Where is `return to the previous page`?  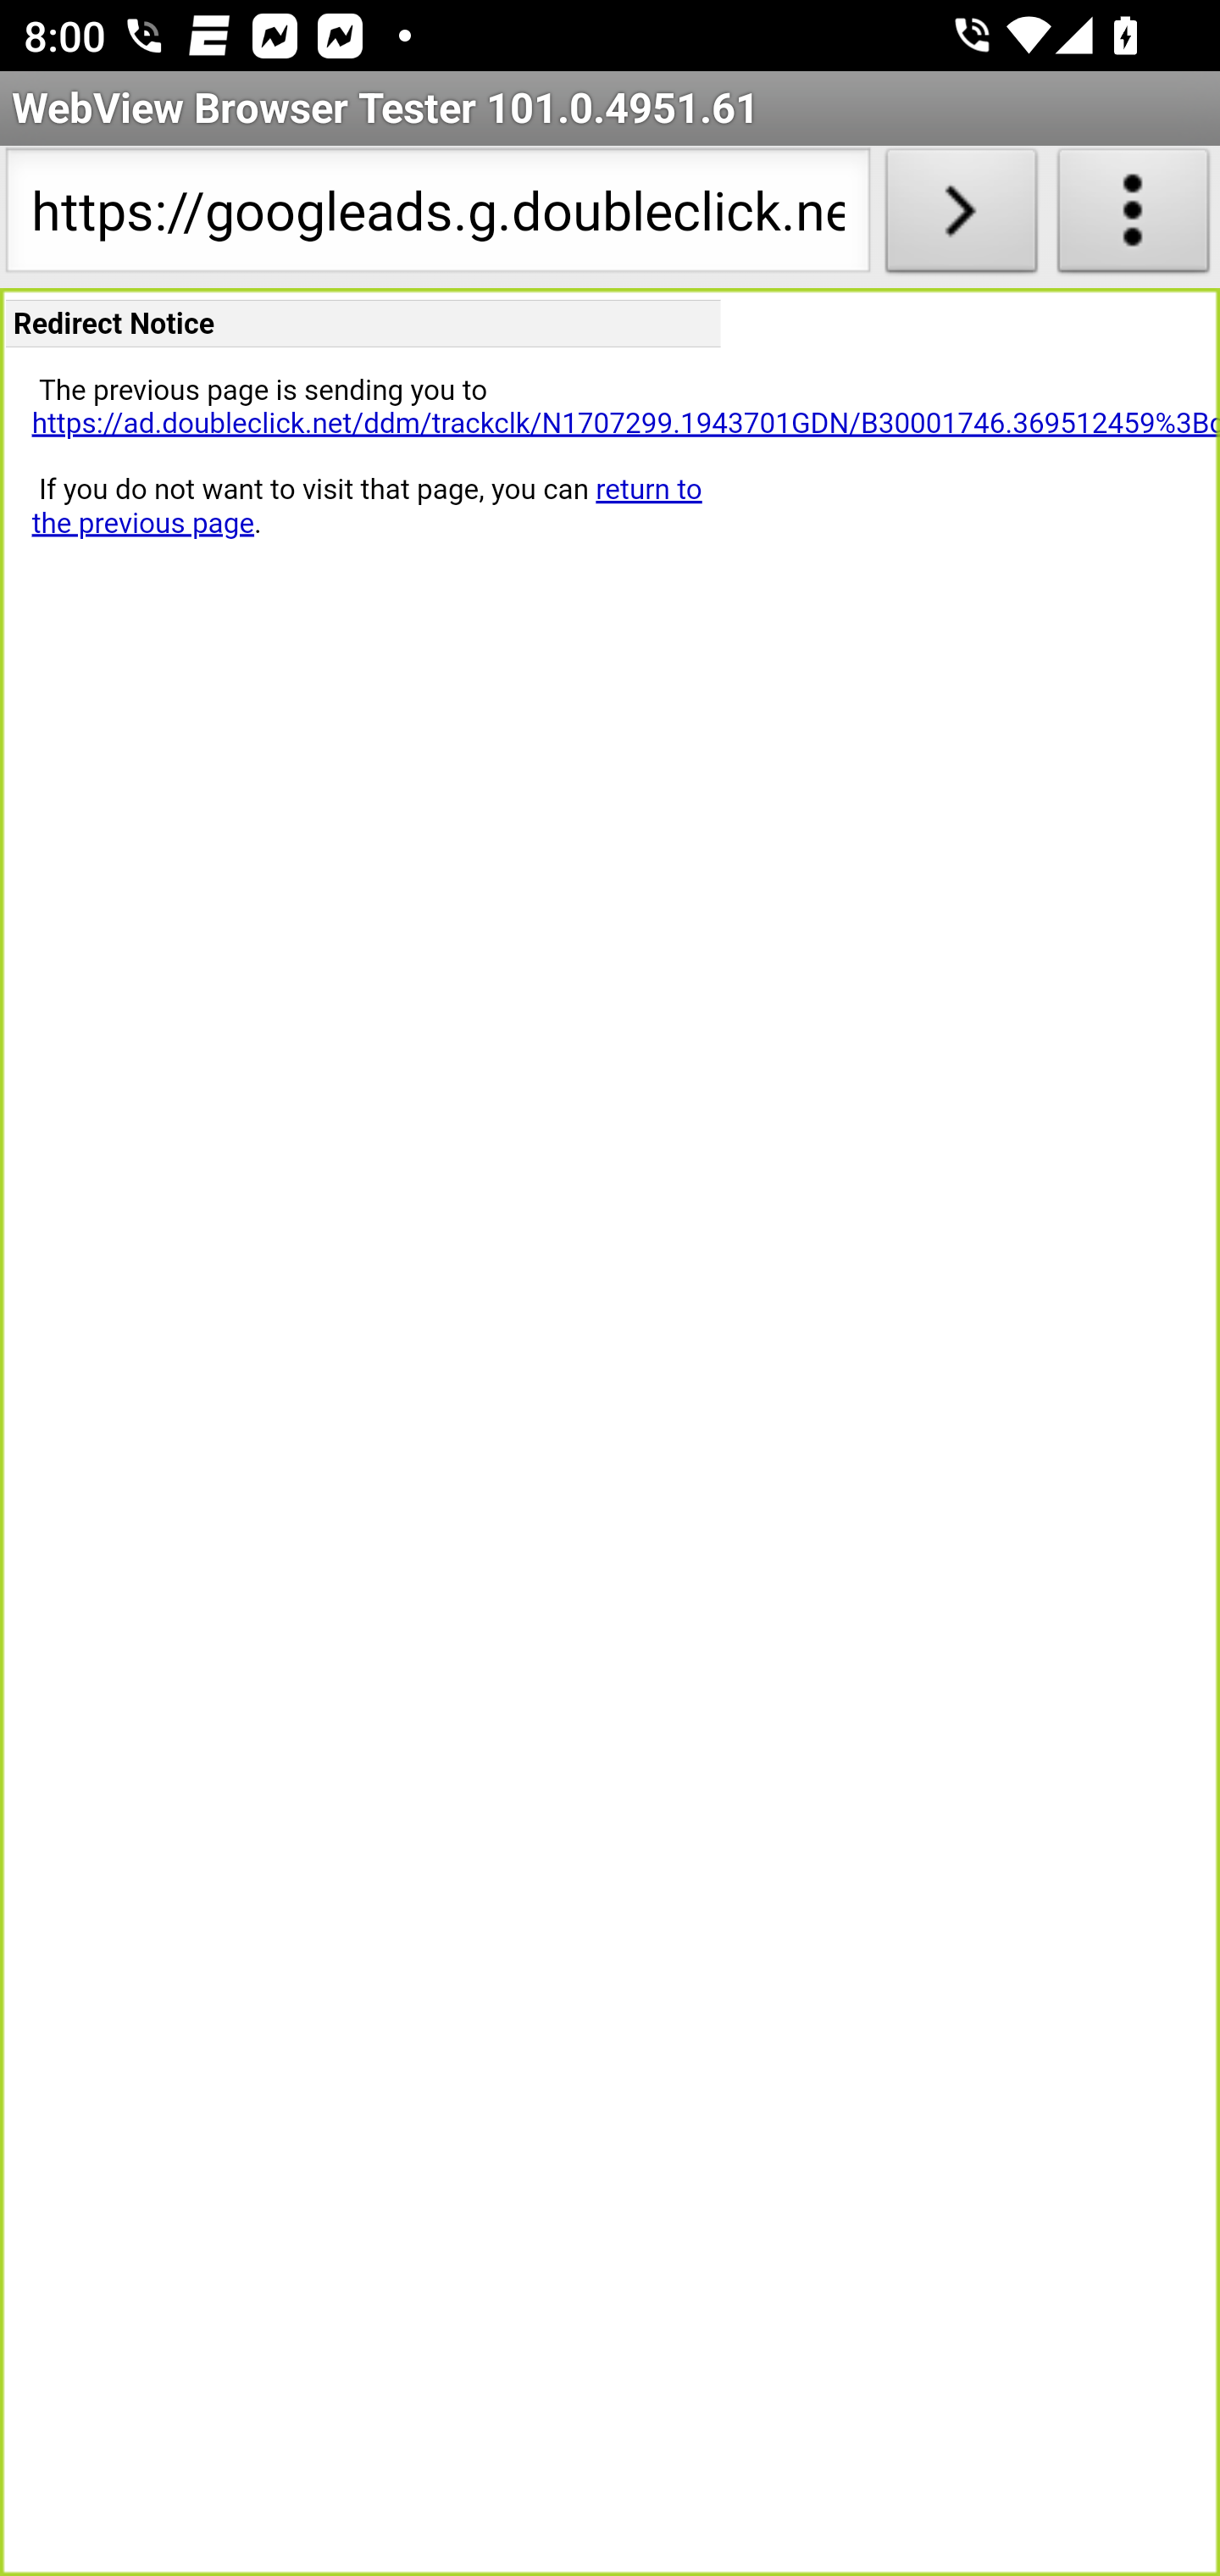 return to the previous page is located at coordinates (366, 506).